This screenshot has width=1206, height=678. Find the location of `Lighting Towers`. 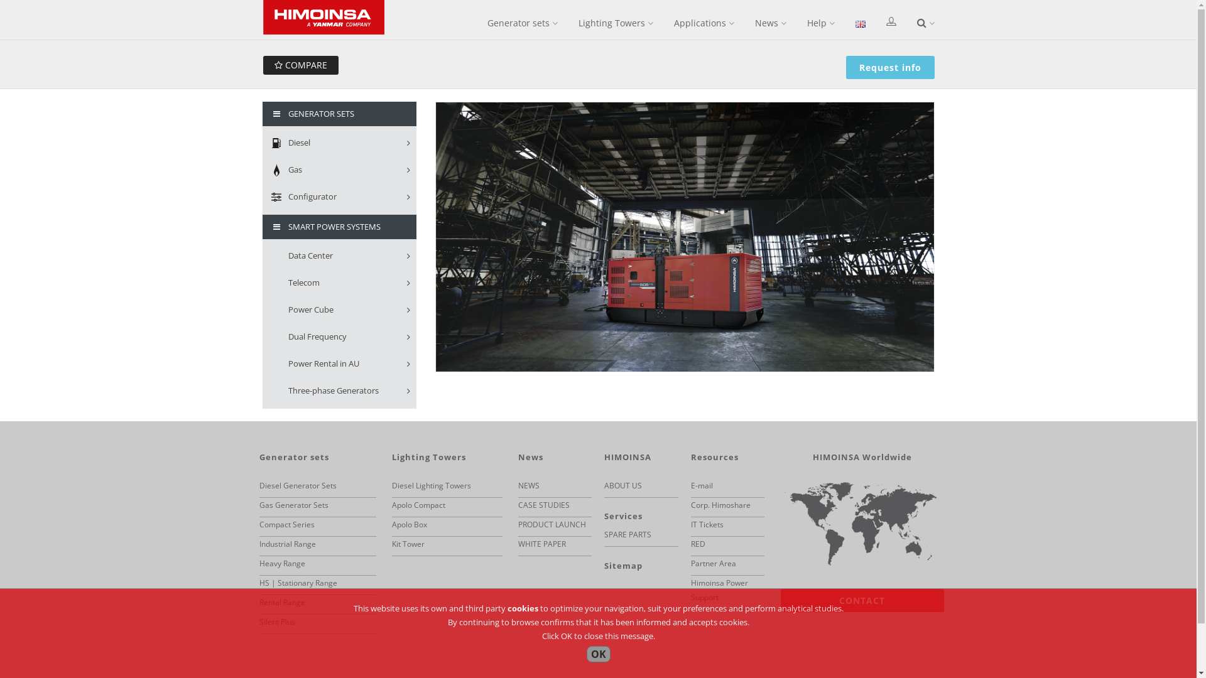

Lighting Towers is located at coordinates (616, 23).